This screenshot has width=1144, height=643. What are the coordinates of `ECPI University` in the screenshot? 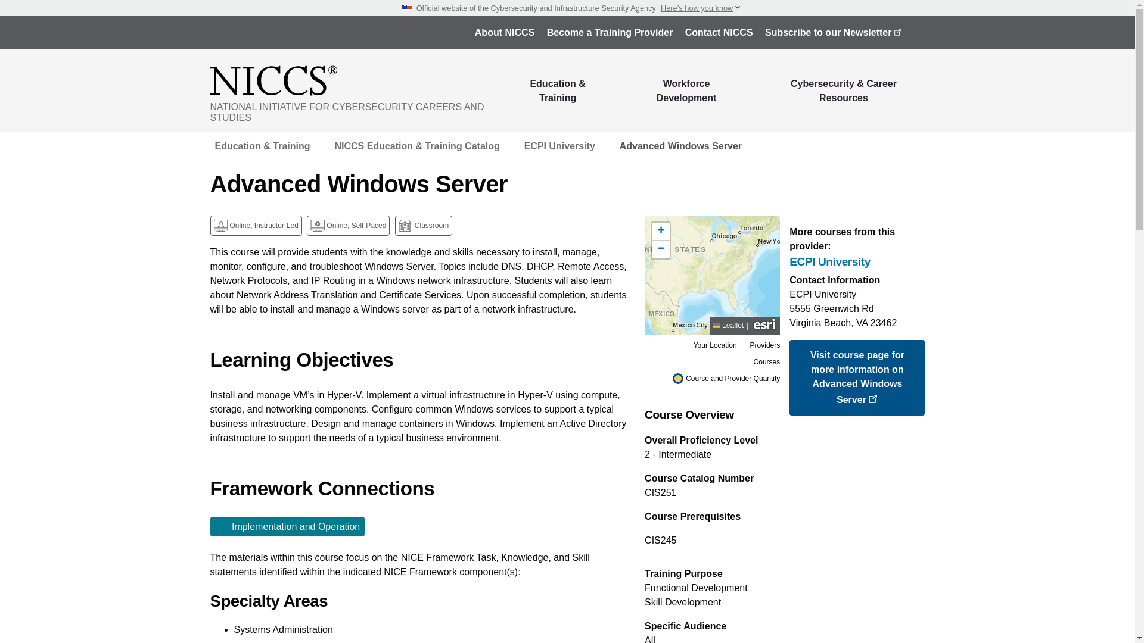 It's located at (559, 146).